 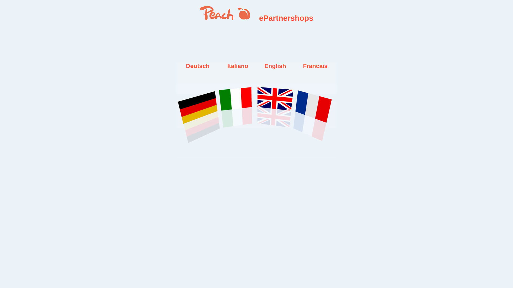 What do you see at coordinates (238, 114) in the screenshot?
I see `Italiano` at bounding box center [238, 114].